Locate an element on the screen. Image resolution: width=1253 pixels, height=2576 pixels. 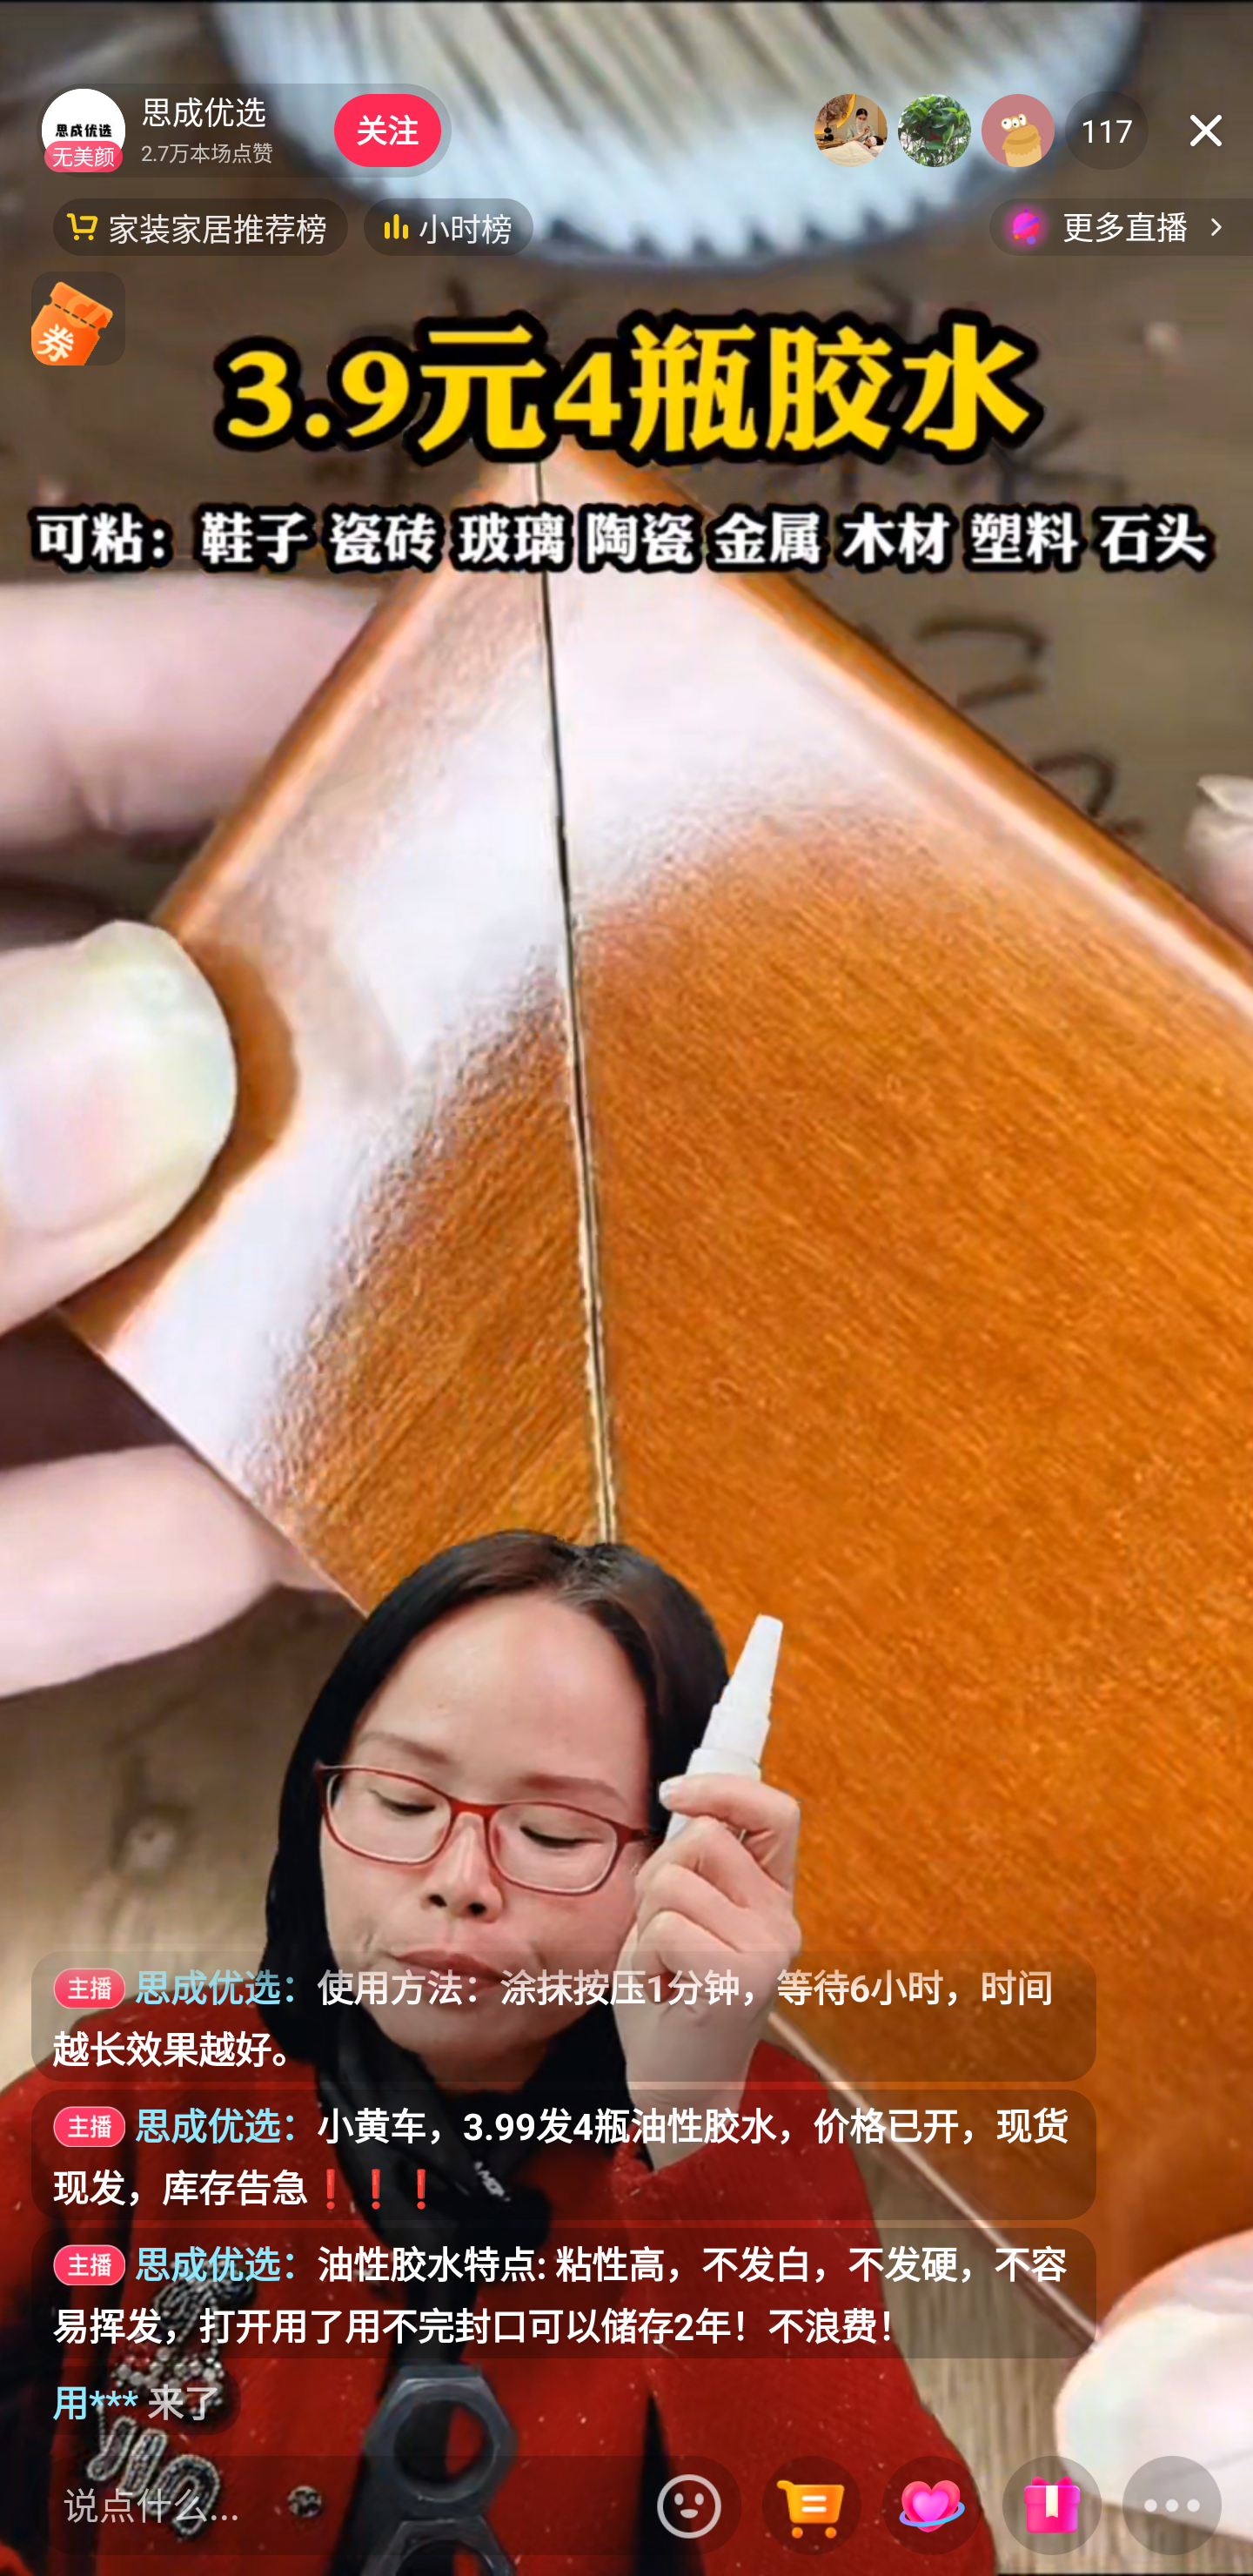
用*** 来了 is located at coordinates (136, 2400).